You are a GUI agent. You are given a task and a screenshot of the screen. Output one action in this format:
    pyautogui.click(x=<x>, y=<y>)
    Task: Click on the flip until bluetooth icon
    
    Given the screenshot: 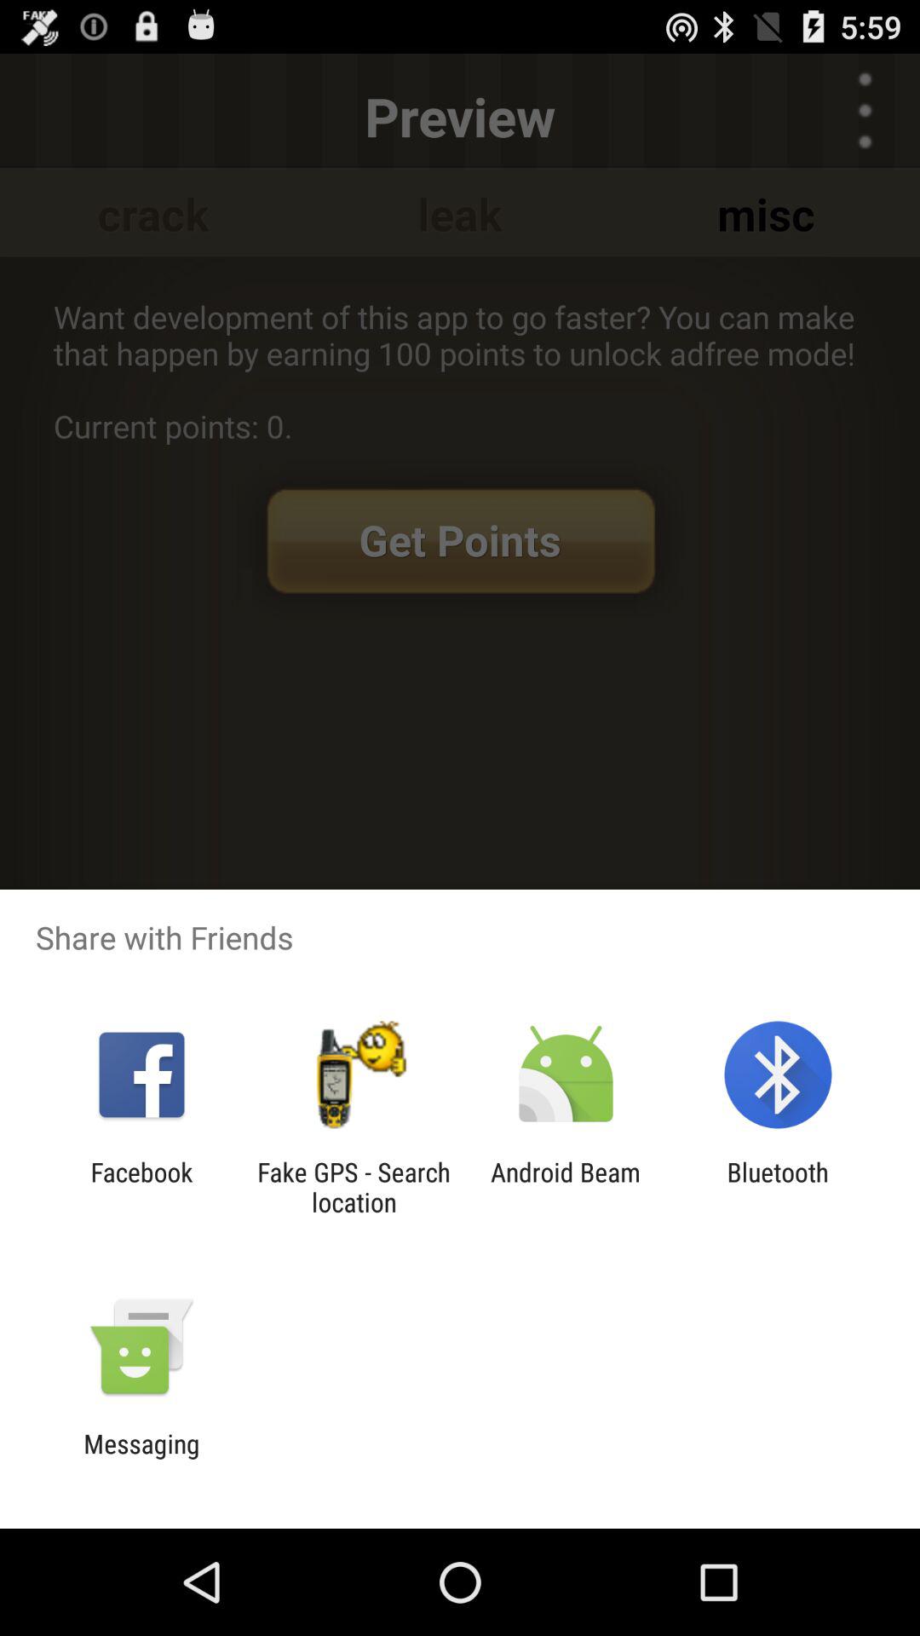 What is the action you would take?
    pyautogui.click(x=777, y=1187)
    